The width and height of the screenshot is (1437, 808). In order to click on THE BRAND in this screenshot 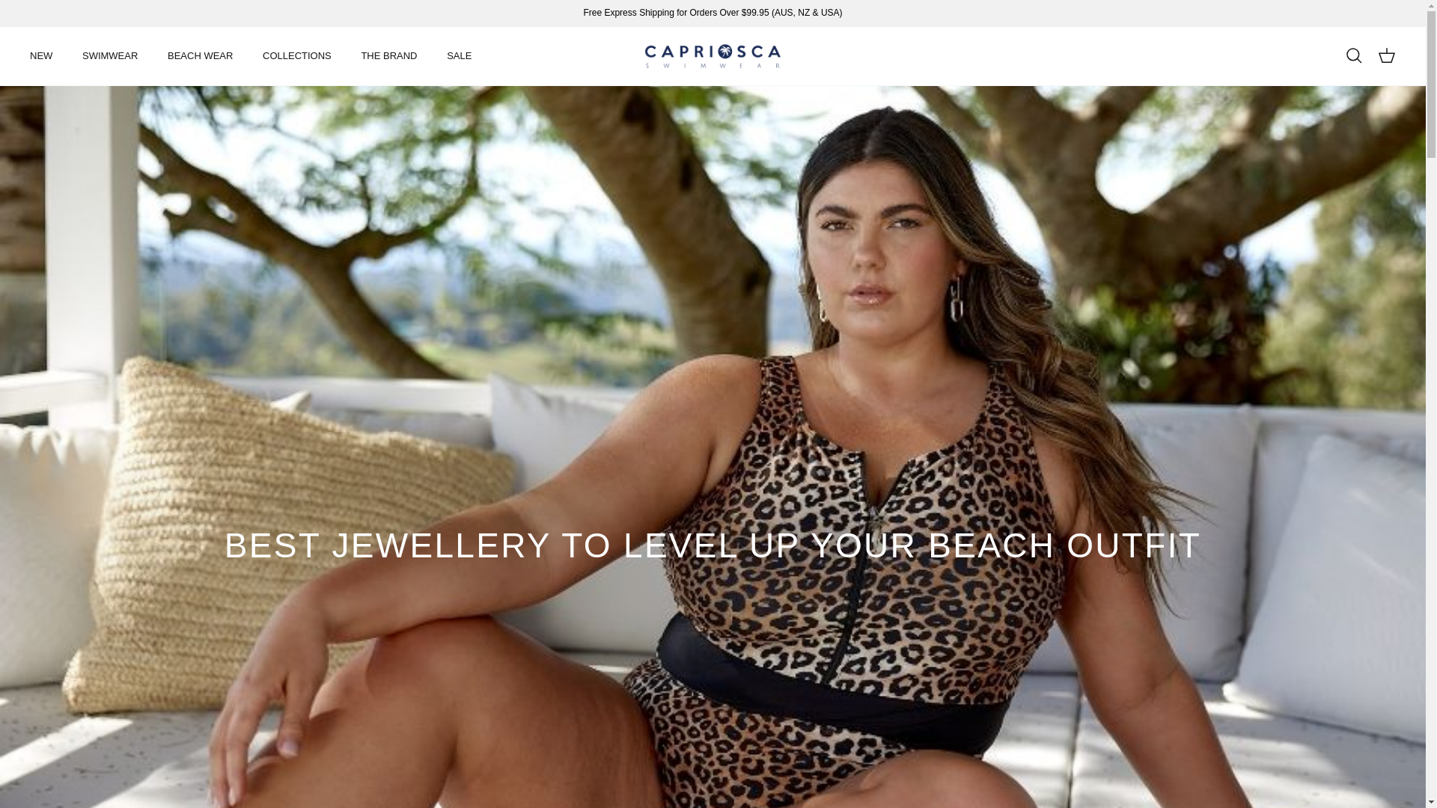, I will do `click(388, 55)`.